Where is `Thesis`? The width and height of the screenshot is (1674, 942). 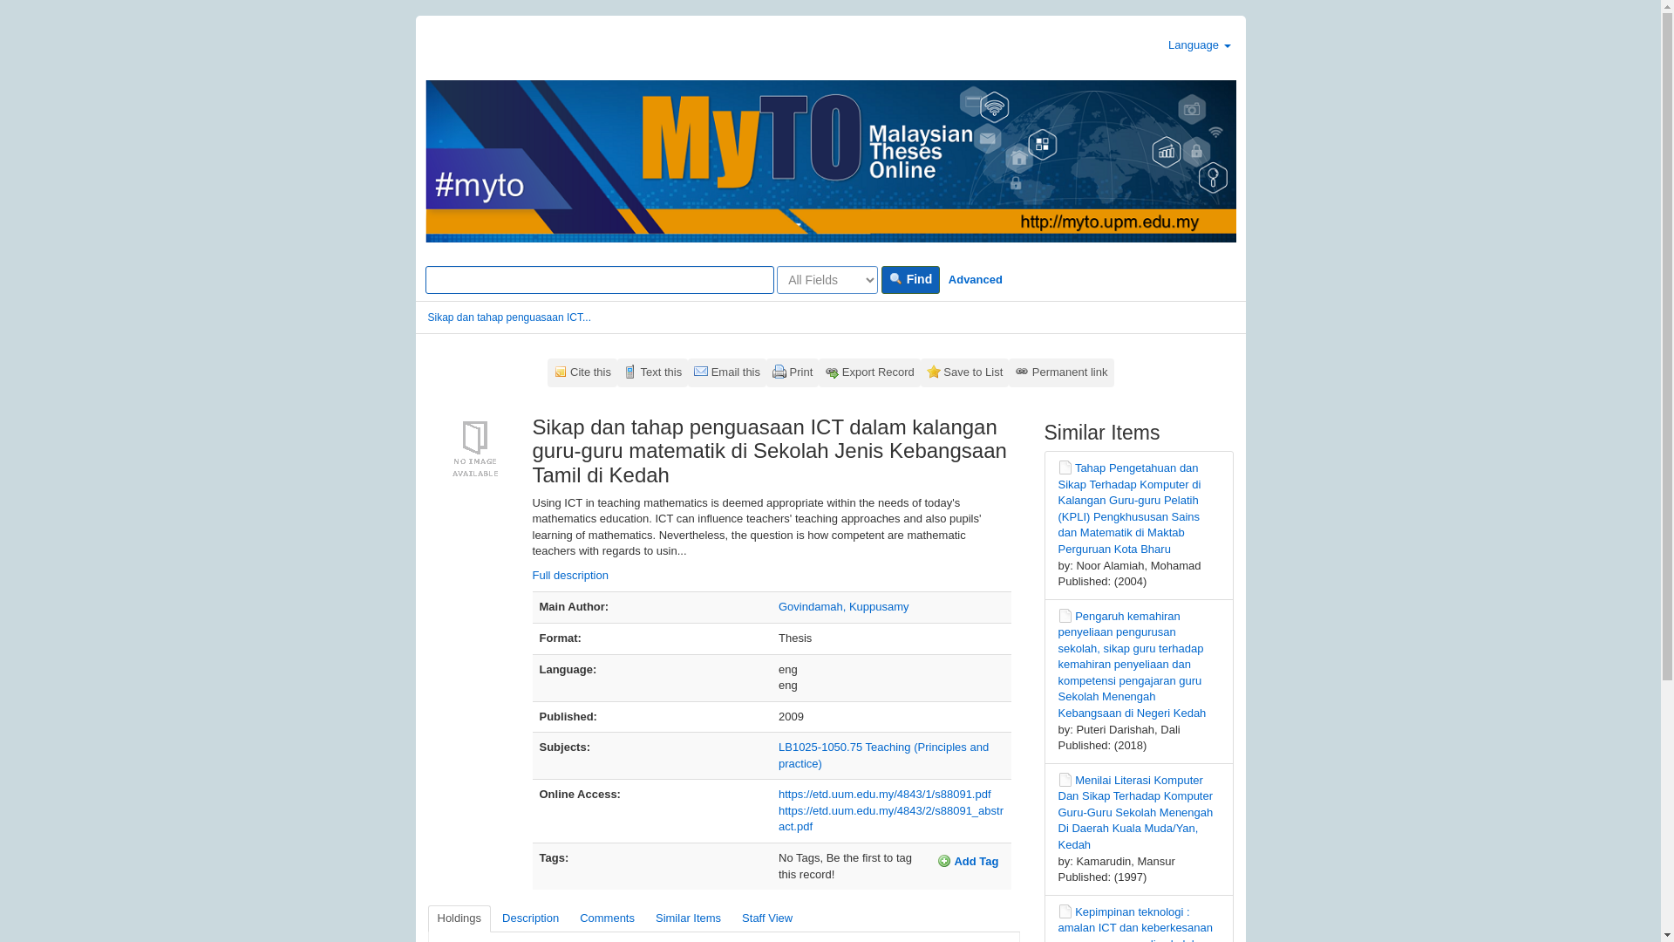 Thesis is located at coordinates (1065, 911).